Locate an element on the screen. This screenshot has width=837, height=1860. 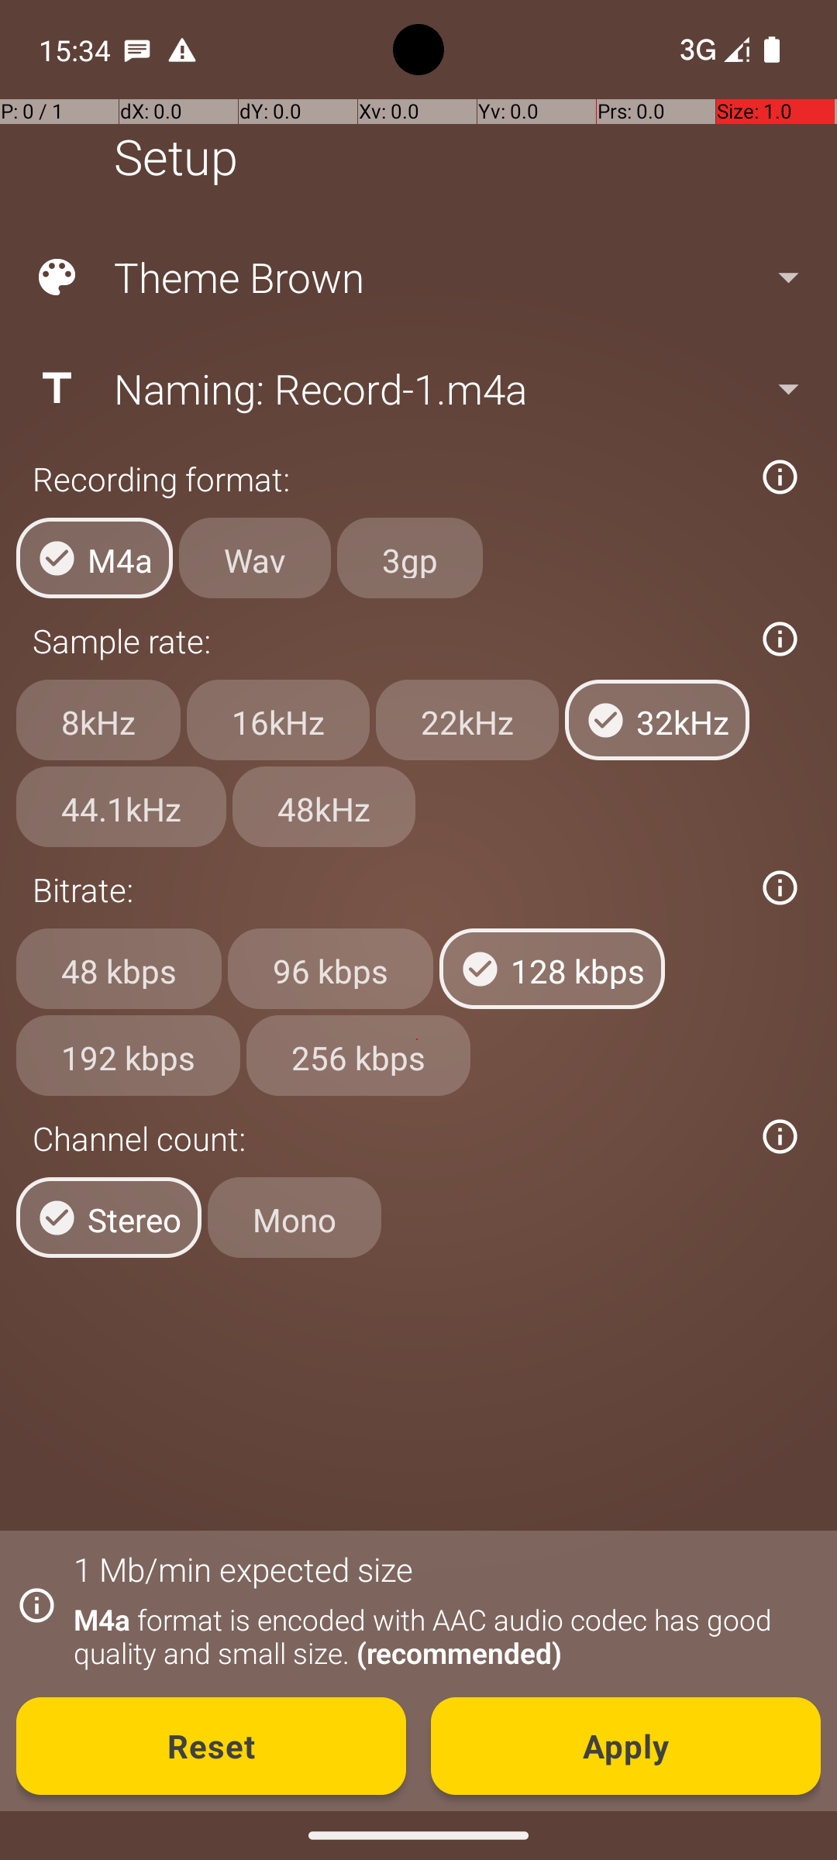
Channel count: is located at coordinates (386, 1138).